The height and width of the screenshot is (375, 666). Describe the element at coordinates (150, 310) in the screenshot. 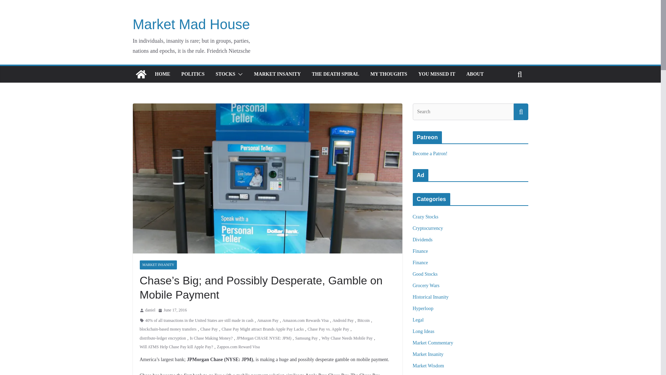

I see `daniel` at that location.